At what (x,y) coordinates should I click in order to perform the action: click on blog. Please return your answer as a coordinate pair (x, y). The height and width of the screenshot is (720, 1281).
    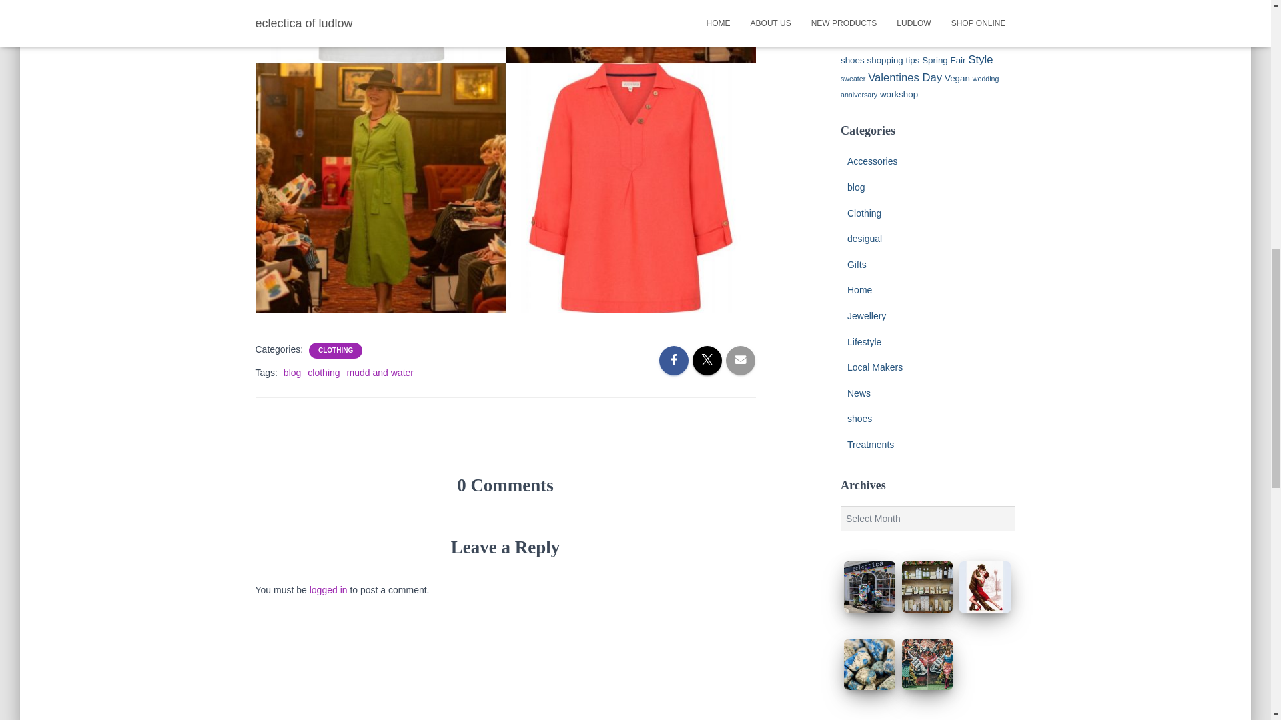
    Looking at the image, I should click on (292, 372).